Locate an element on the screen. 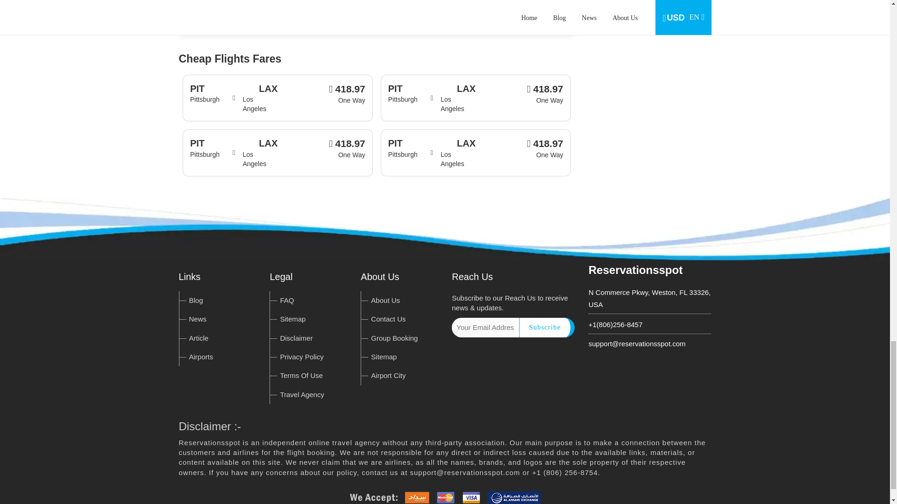 The image size is (897, 504). FAQ is located at coordinates (287, 301).